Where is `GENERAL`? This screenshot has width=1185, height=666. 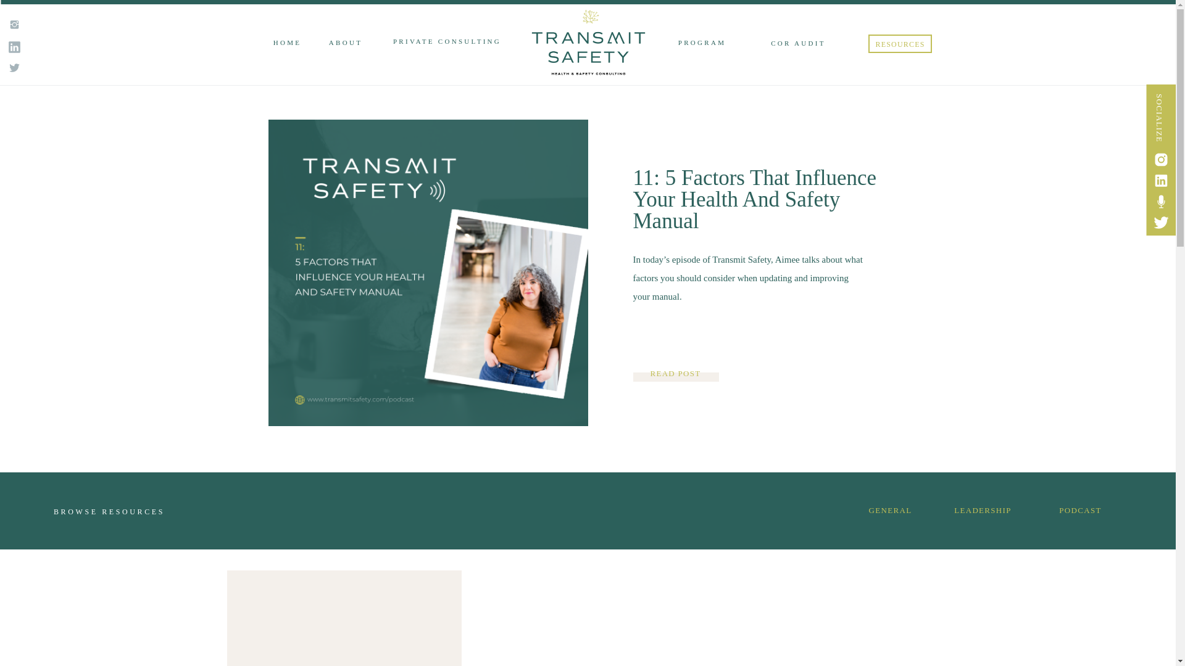 GENERAL is located at coordinates (890, 512).